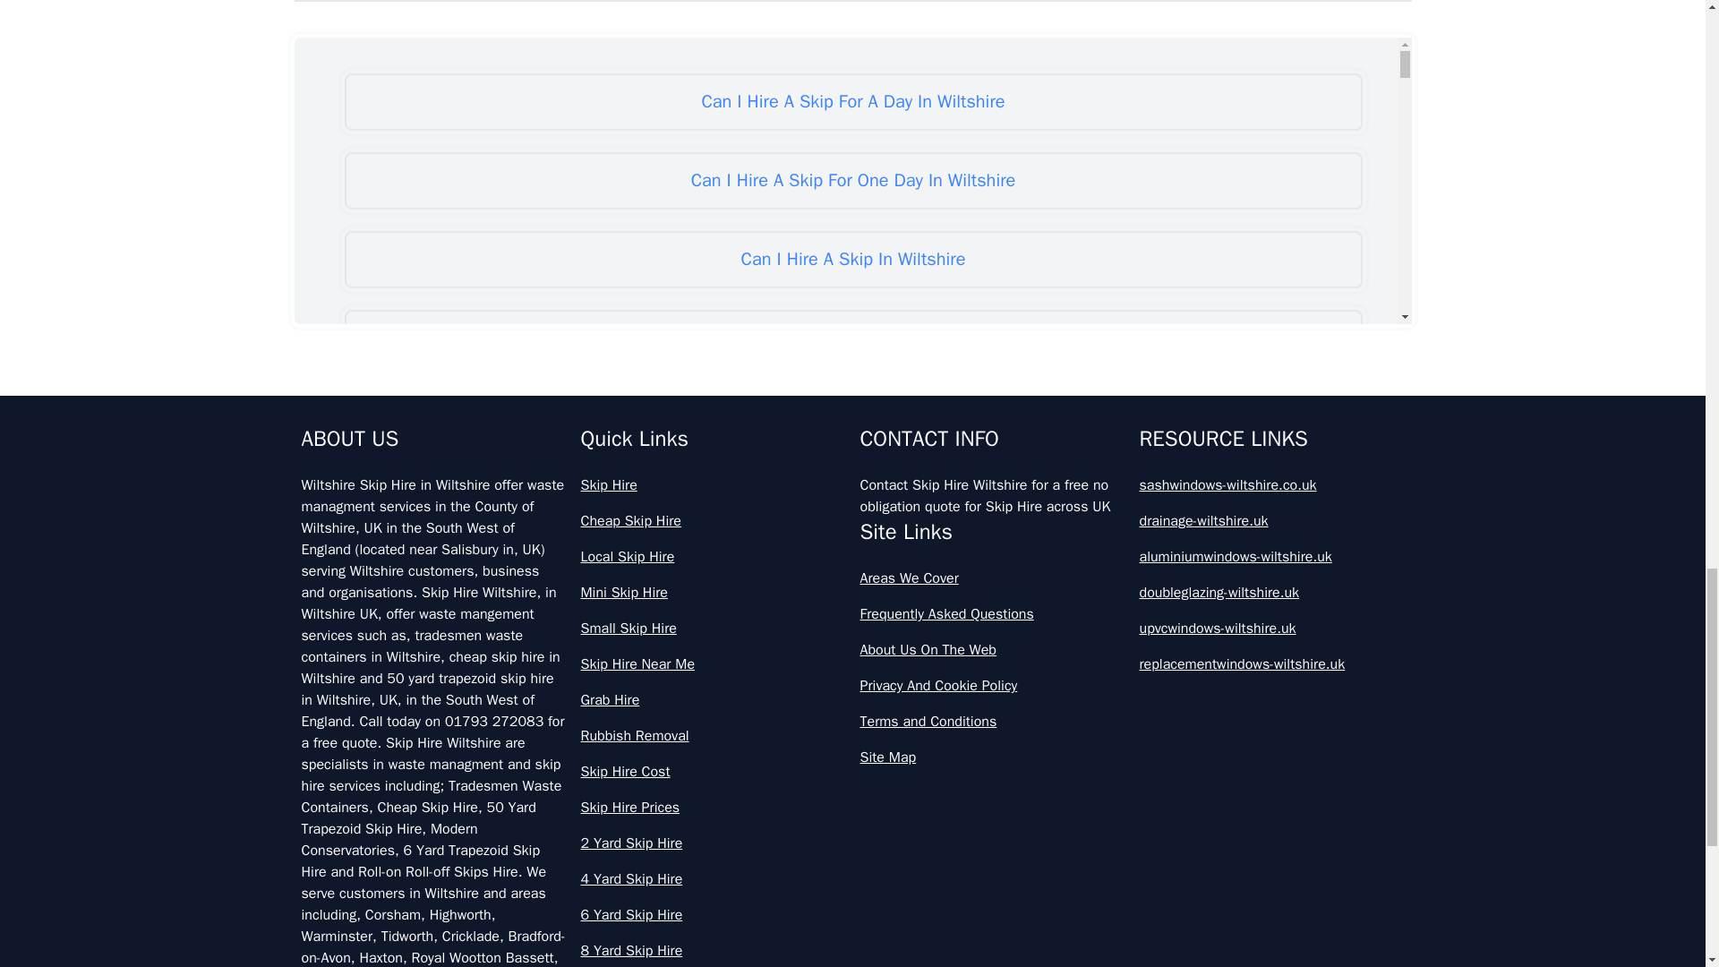 This screenshot has height=967, width=1719. I want to click on Site Map, so click(992, 757).